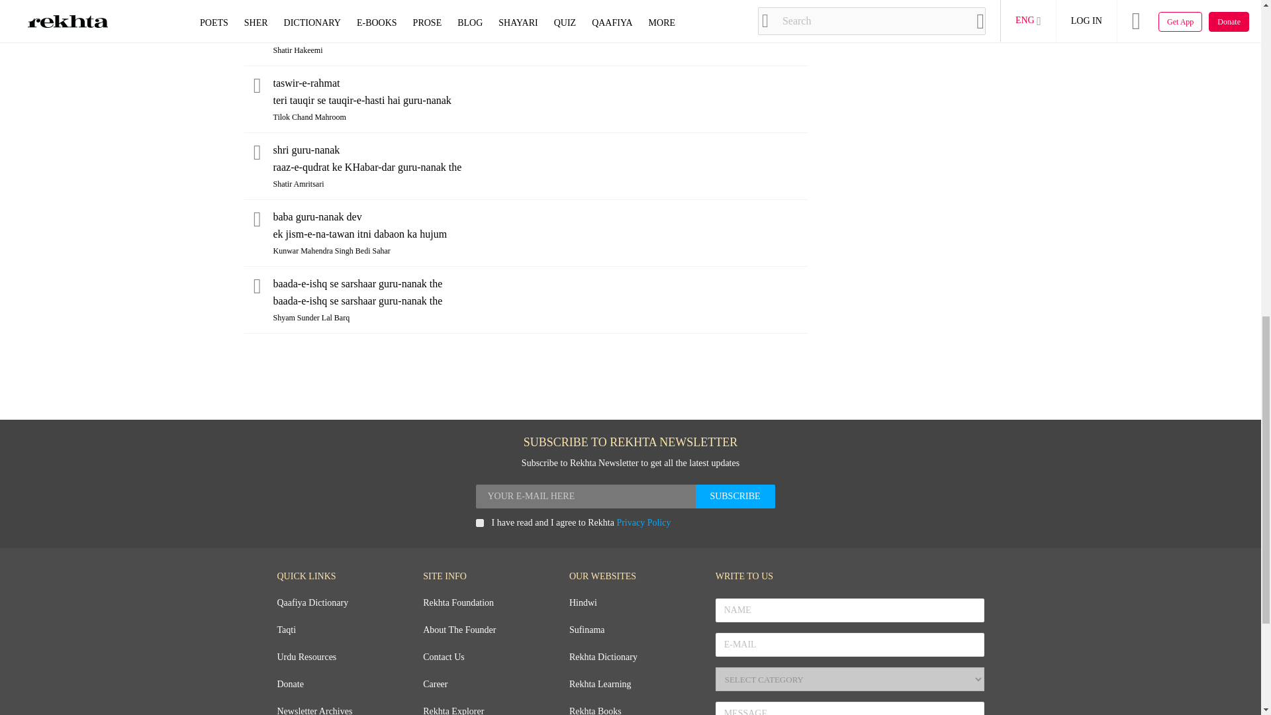 The height and width of the screenshot is (715, 1271). I want to click on Favorites, so click(257, 221).